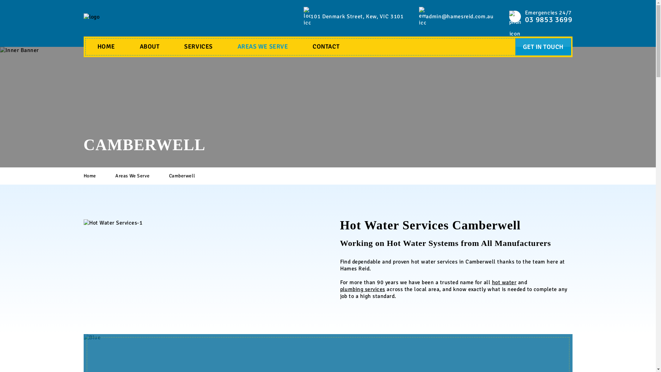  I want to click on GET IN TOUCH, so click(543, 47).